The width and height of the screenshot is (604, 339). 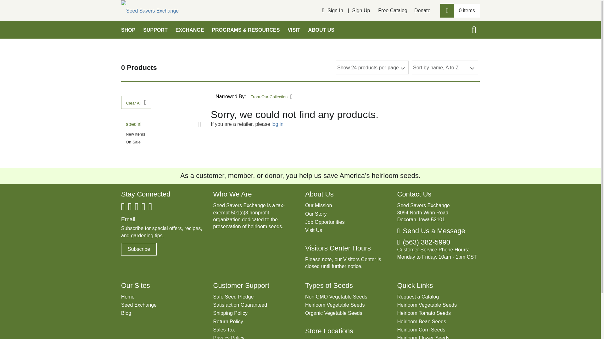 I want to click on On Sale, so click(x=163, y=142).